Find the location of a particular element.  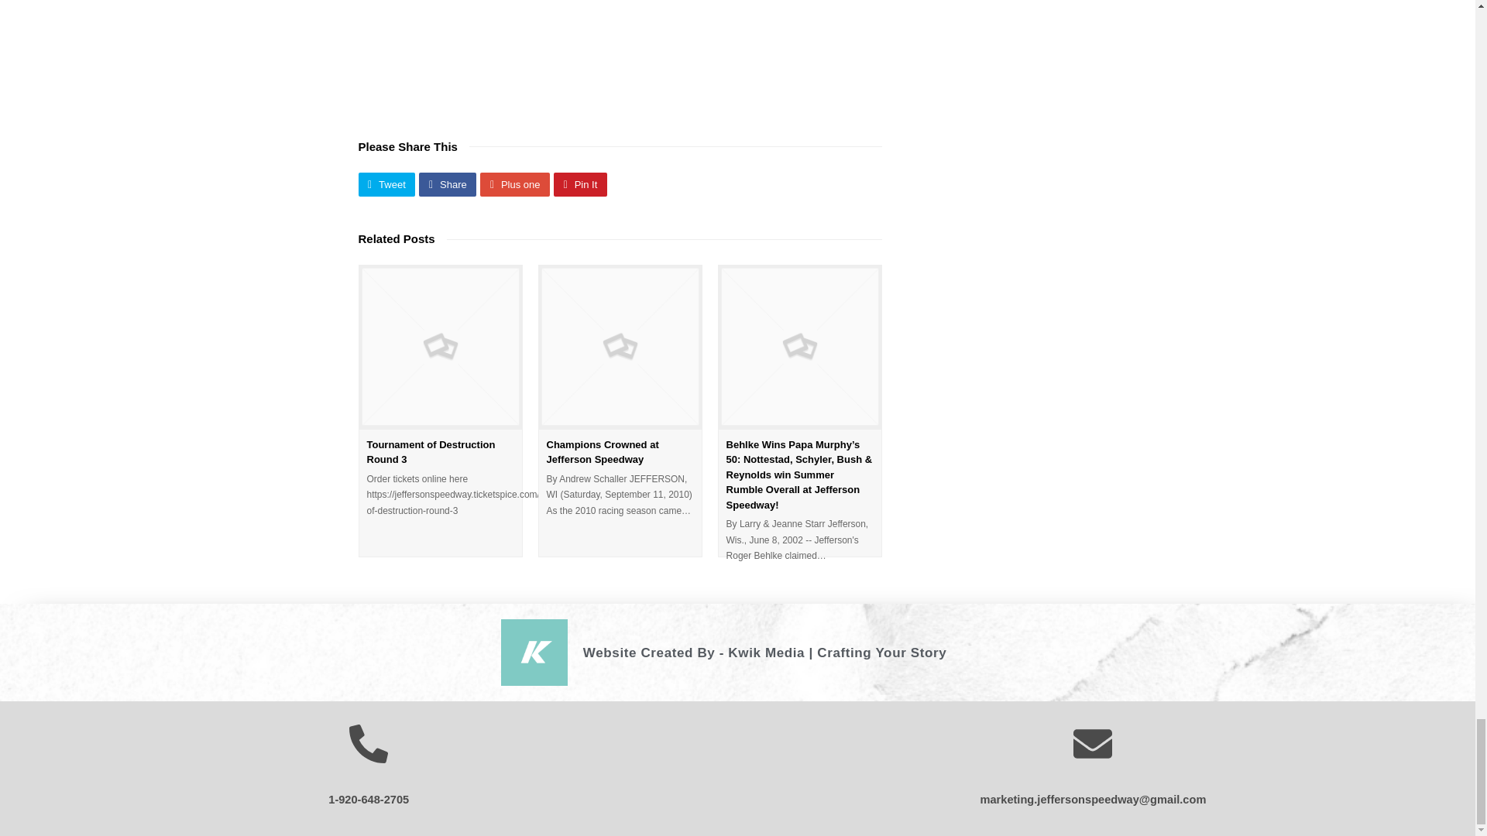

Champions Crowned at Jefferson Speedway is located at coordinates (603, 452).